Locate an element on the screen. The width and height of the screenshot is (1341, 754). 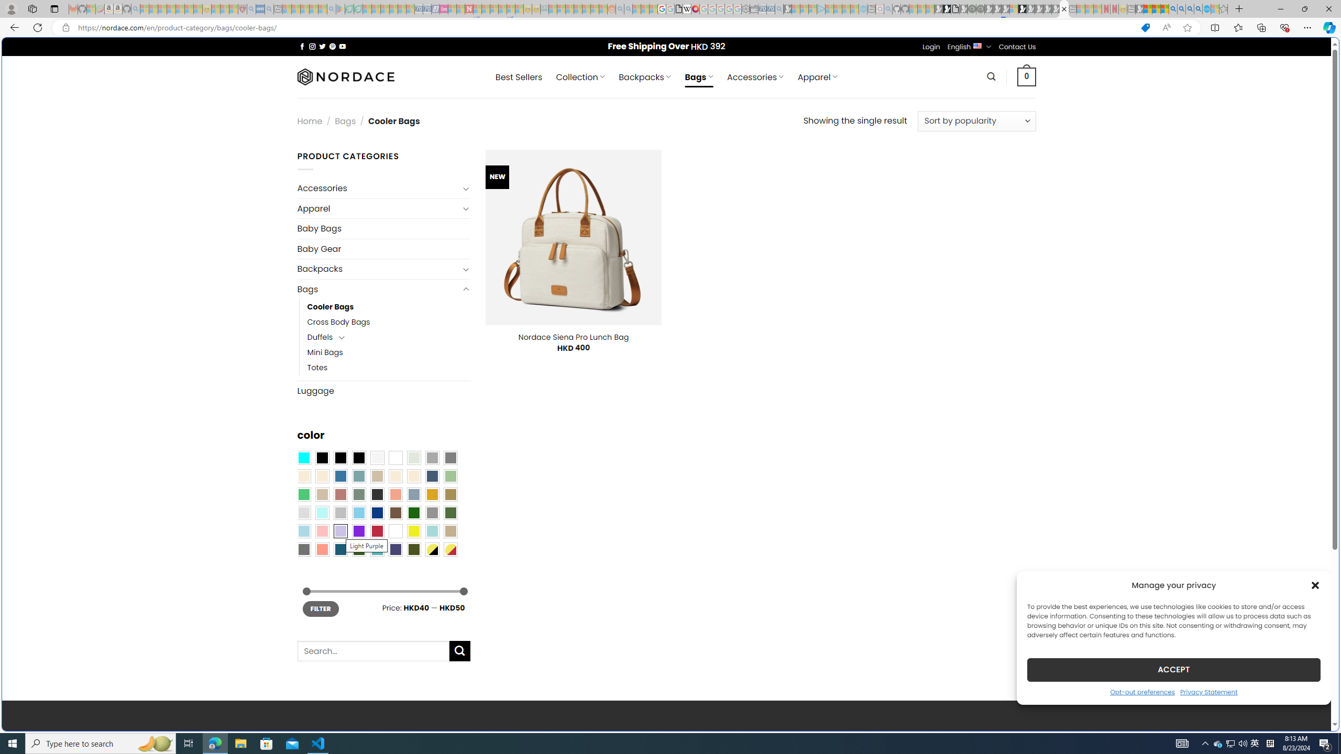
Kinda Frugal - MSN - Sleeping is located at coordinates (587, 9).